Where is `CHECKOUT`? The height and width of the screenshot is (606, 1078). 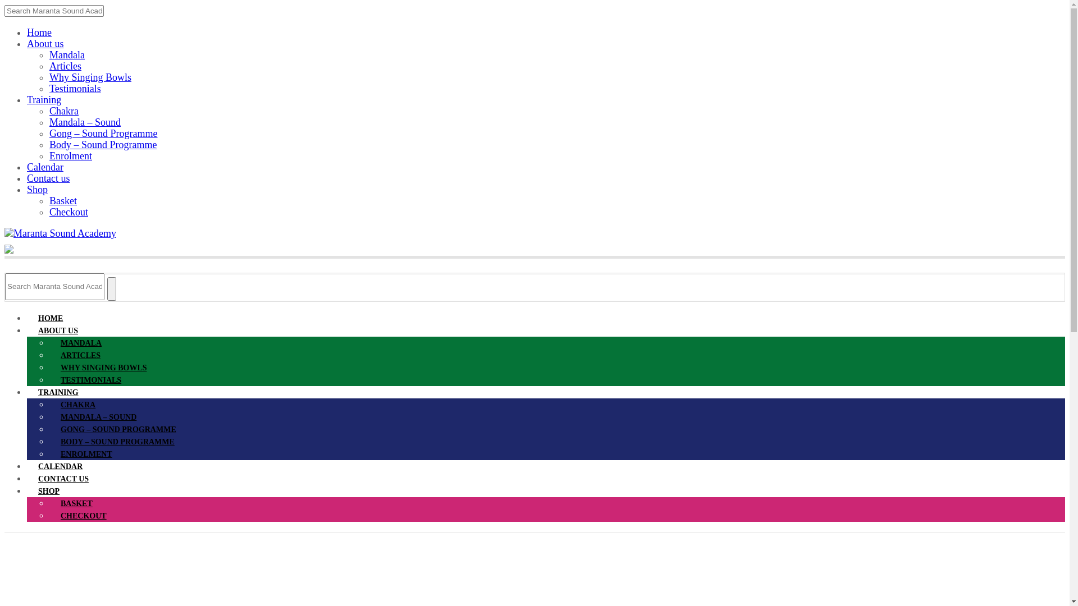
CHECKOUT is located at coordinates (84, 516).